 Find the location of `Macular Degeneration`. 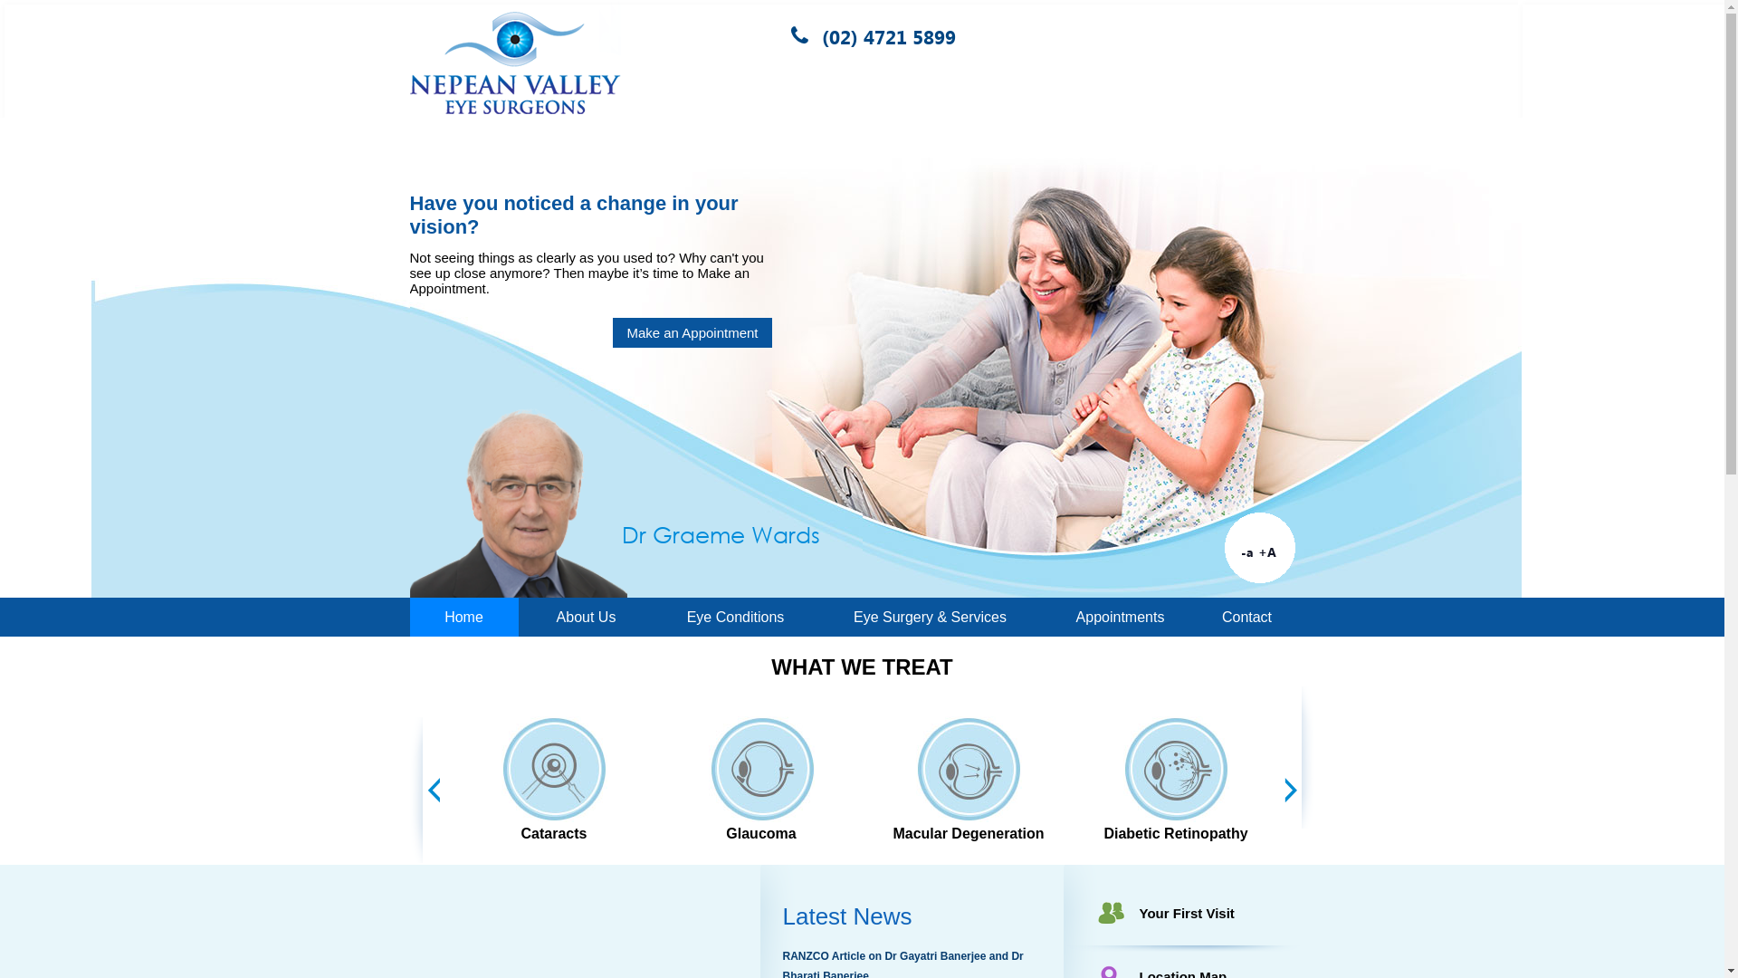

Macular Degeneration is located at coordinates (1130, 826).